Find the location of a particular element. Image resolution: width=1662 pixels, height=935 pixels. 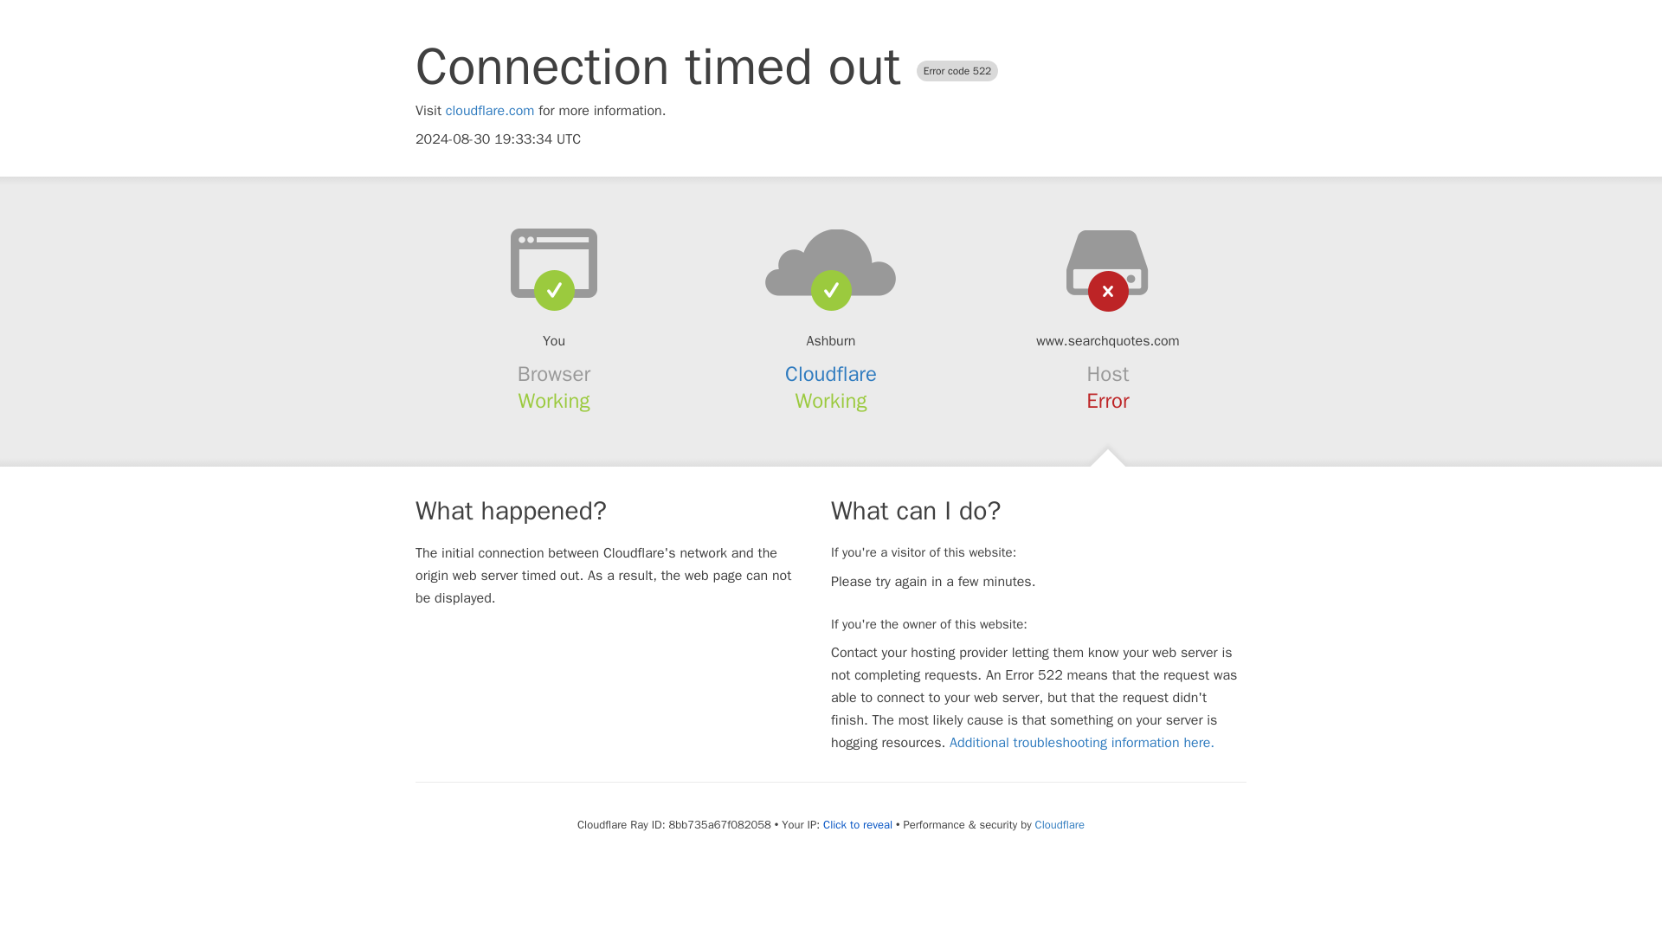

Click to reveal is located at coordinates (857, 824).